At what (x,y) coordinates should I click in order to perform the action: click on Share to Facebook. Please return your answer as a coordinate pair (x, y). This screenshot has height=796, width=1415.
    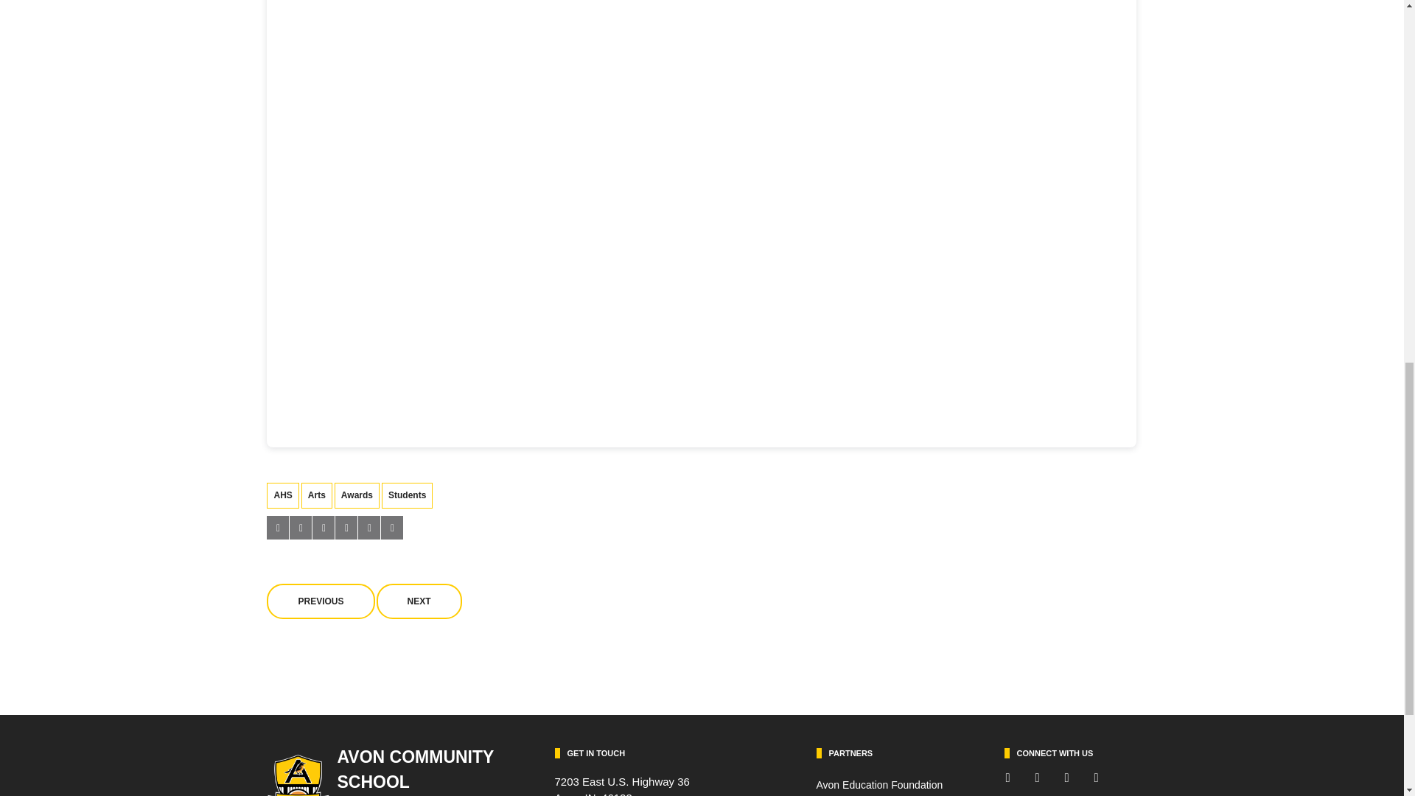
    Looking at the image, I should click on (277, 528).